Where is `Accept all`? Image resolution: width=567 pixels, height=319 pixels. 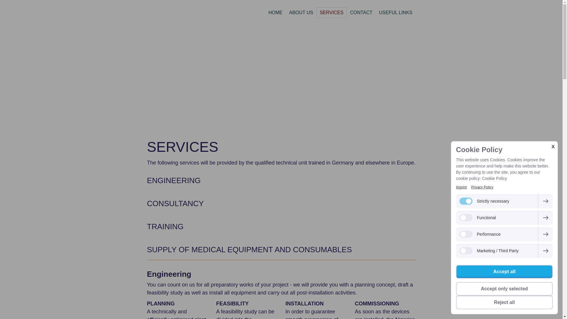
Accept all is located at coordinates (504, 272).